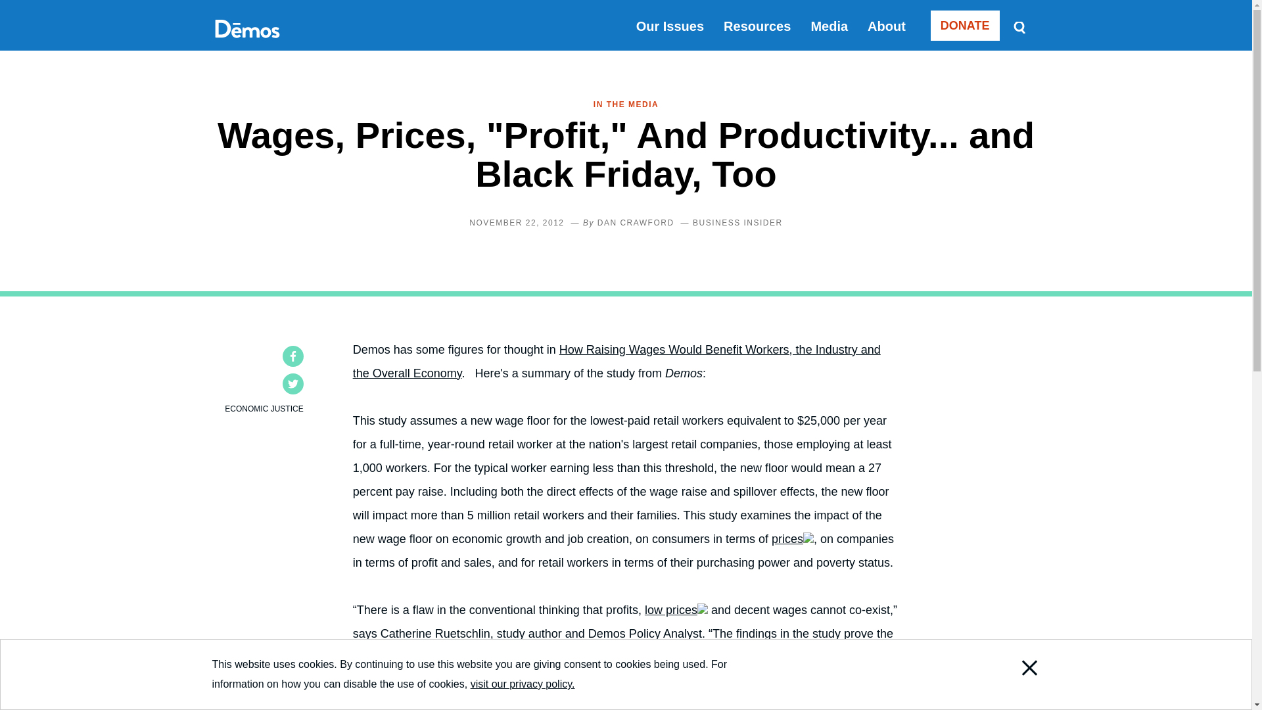  Describe the element at coordinates (965, 25) in the screenshot. I see `DONATE` at that location.